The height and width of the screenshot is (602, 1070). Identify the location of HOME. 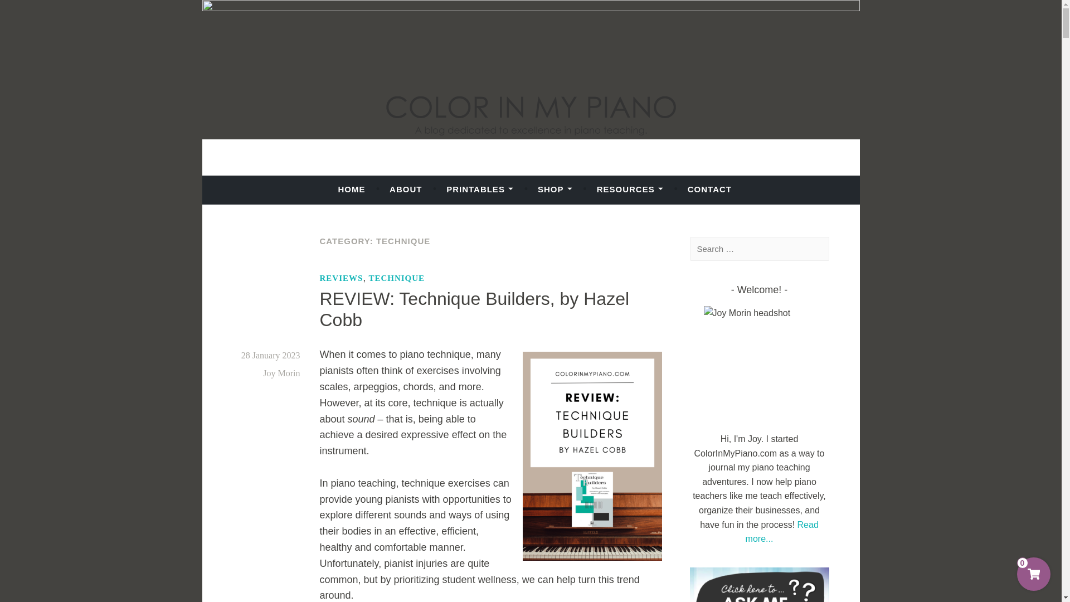
(351, 189).